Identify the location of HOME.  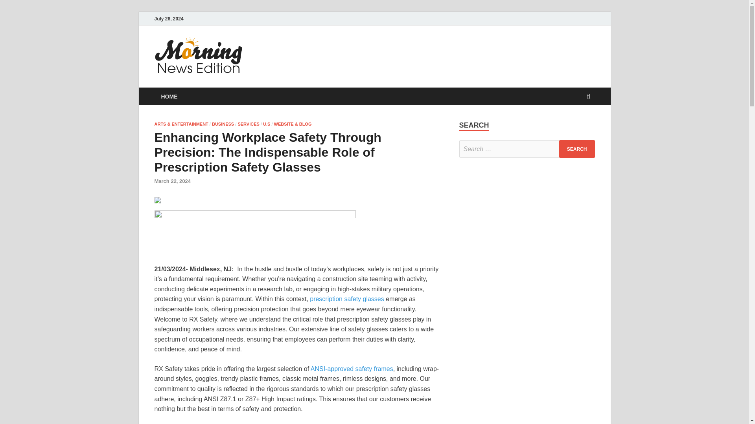
(169, 96).